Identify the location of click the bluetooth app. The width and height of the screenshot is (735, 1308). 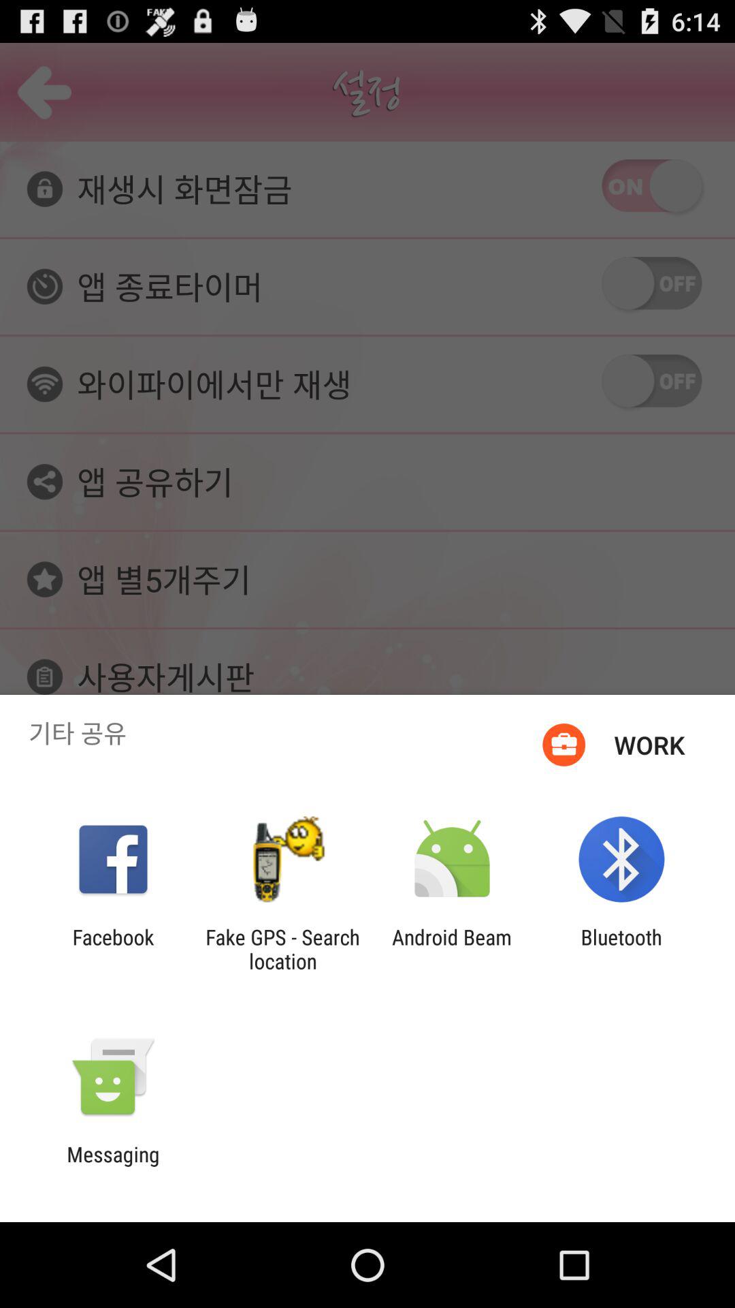
(621, 949).